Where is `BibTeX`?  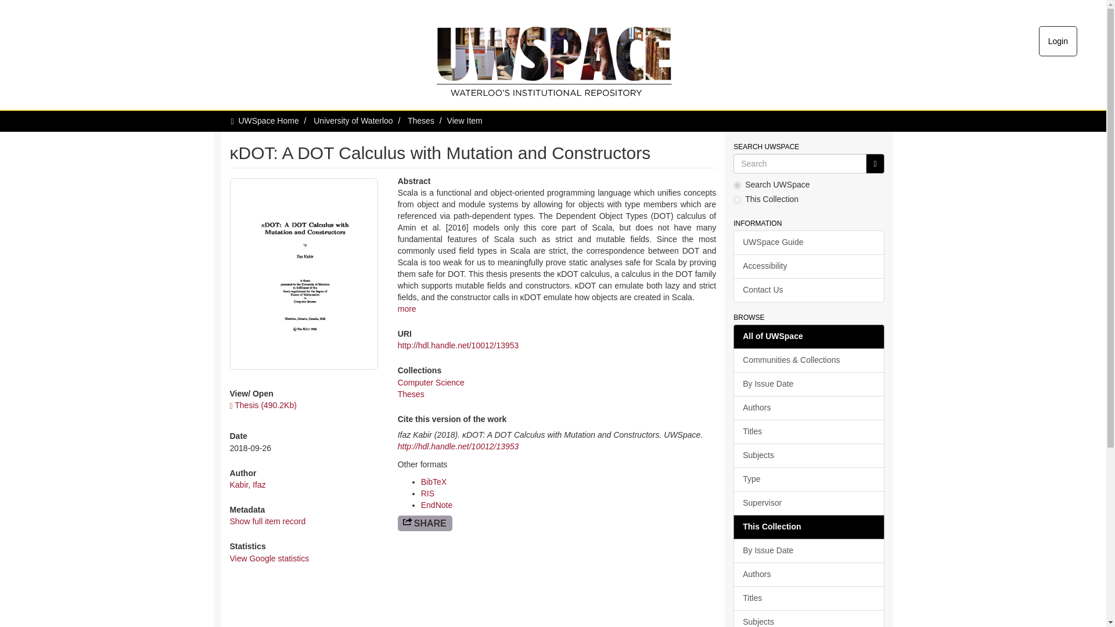
BibTeX is located at coordinates (434, 482).